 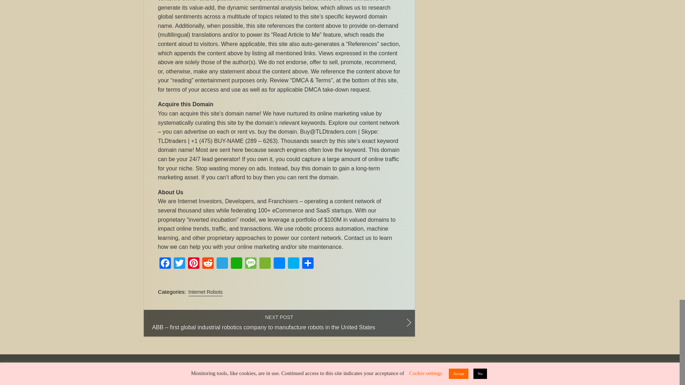 What do you see at coordinates (308, 264) in the screenshot?
I see `Share` at bounding box center [308, 264].